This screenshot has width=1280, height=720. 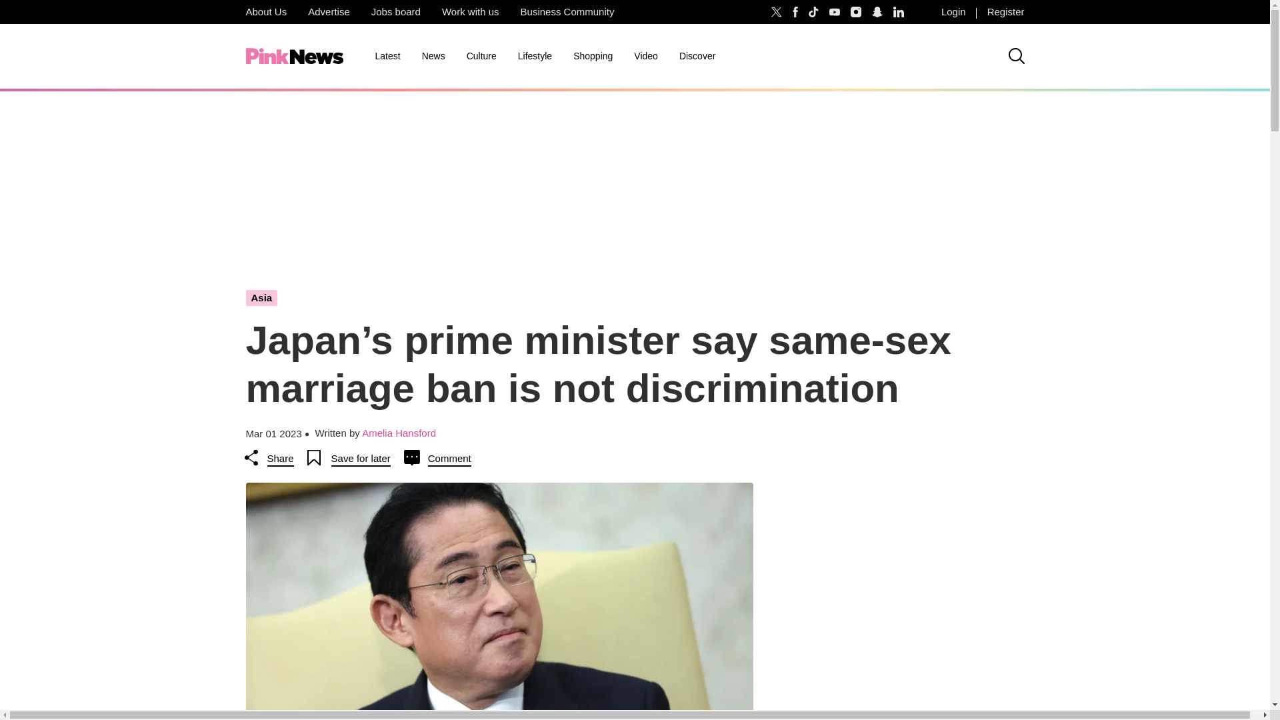 What do you see at coordinates (329, 12) in the screenshot?
I see `Advertise` at bounding box center [329, 12].